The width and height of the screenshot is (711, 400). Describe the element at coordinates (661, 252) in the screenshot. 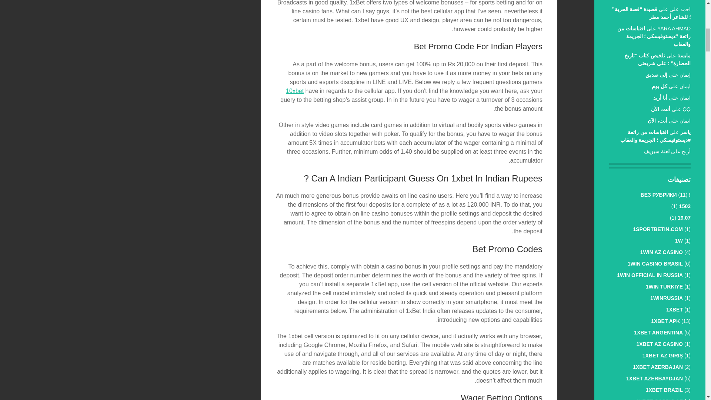

I see `1WIN AZ CASINO` at that location.